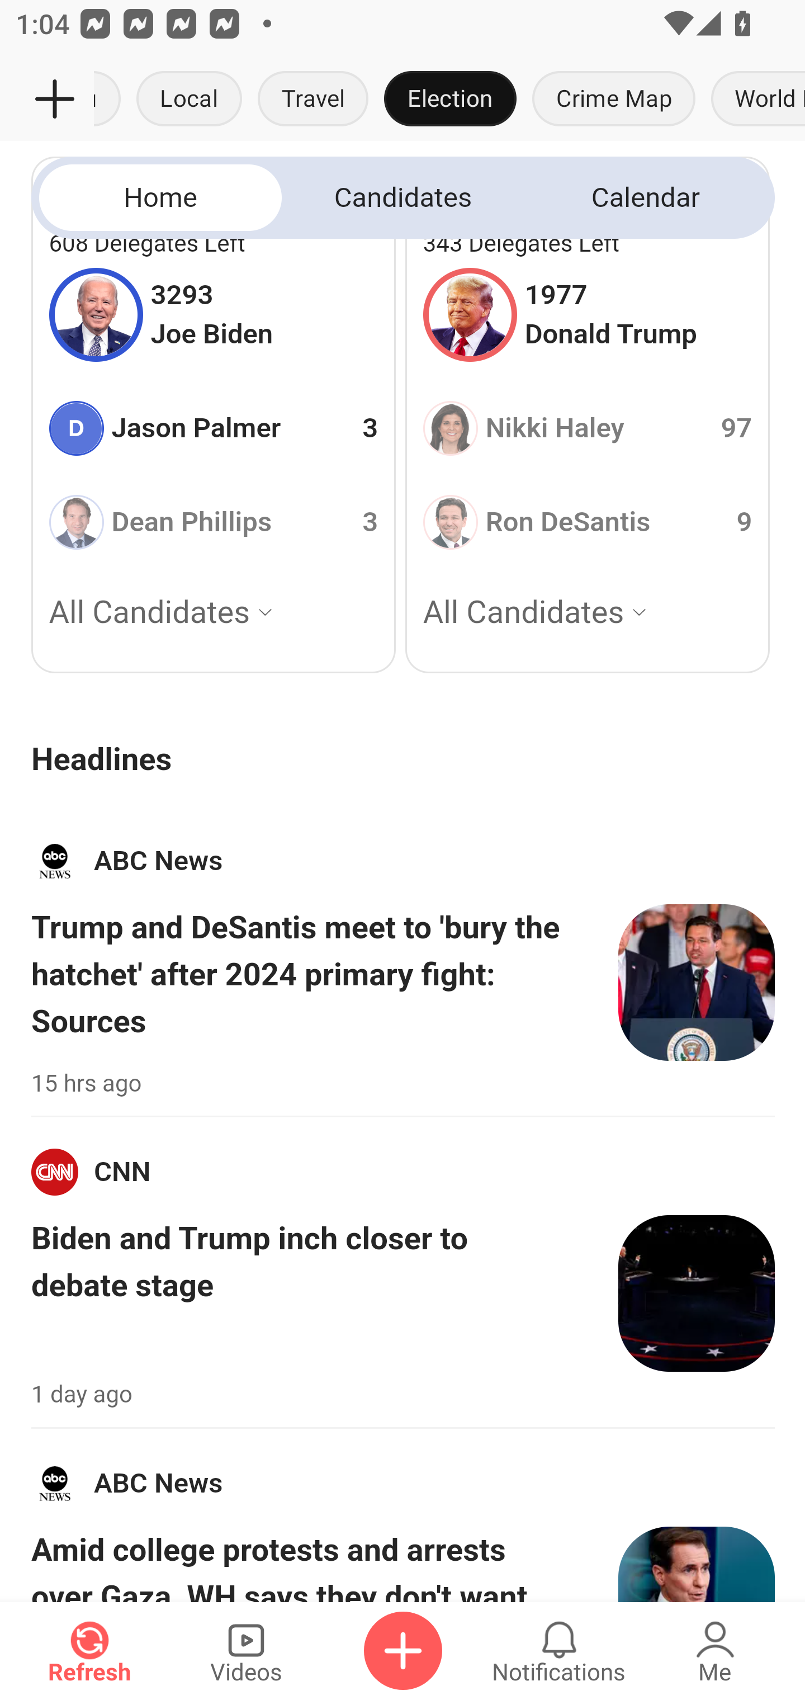  What do you see at coordinates (312, 100) in the screenshot?
I see `Travel` at bounding box center [312, 100].